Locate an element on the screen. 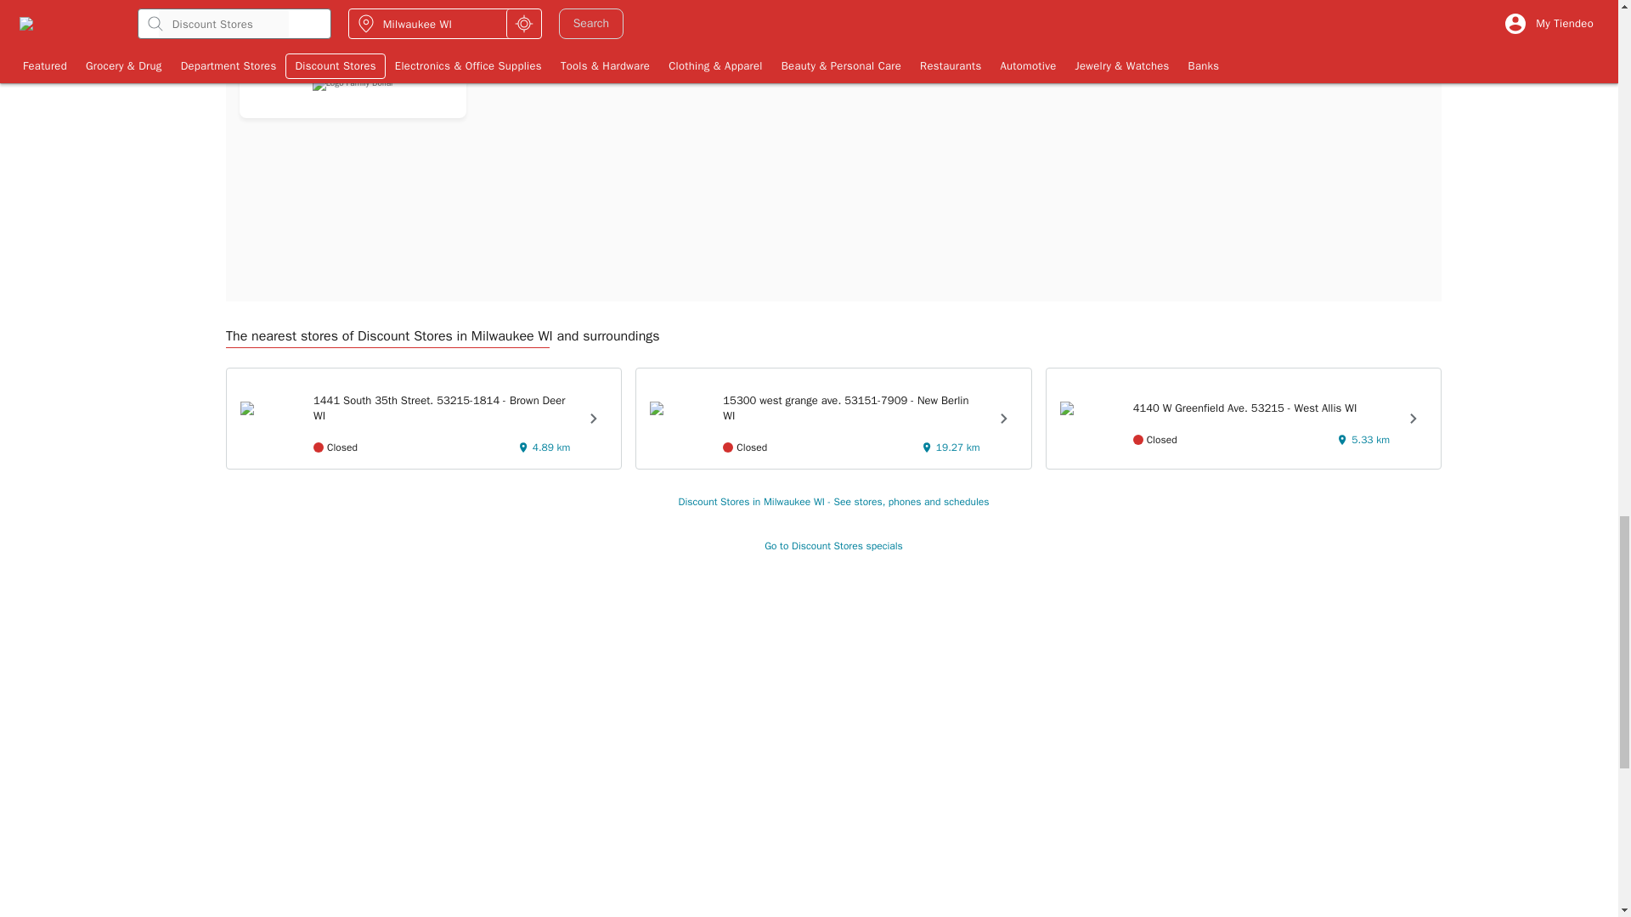 Image resolution: width=1631 pixels, height=917 pixels. Logo Family Dollar is located at coordinates (353, 83).